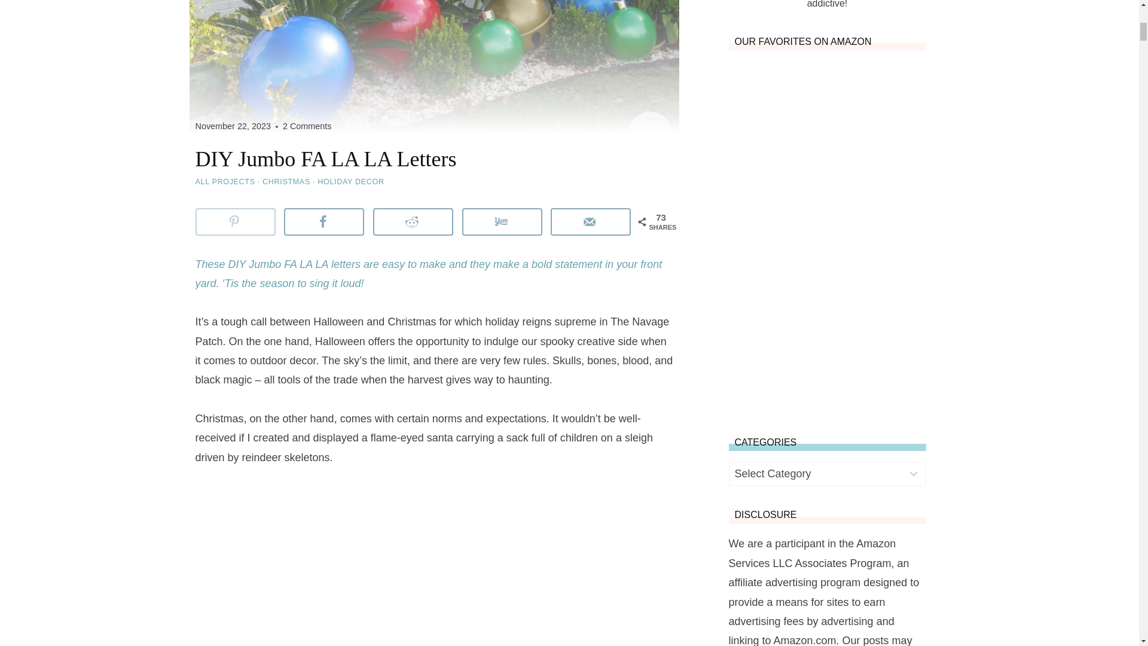 The height and width of the screenshot is (646, 1148). Describe the element at coordinates (323, 221) in the screenshot. I see `Share on Facebook` at that location.